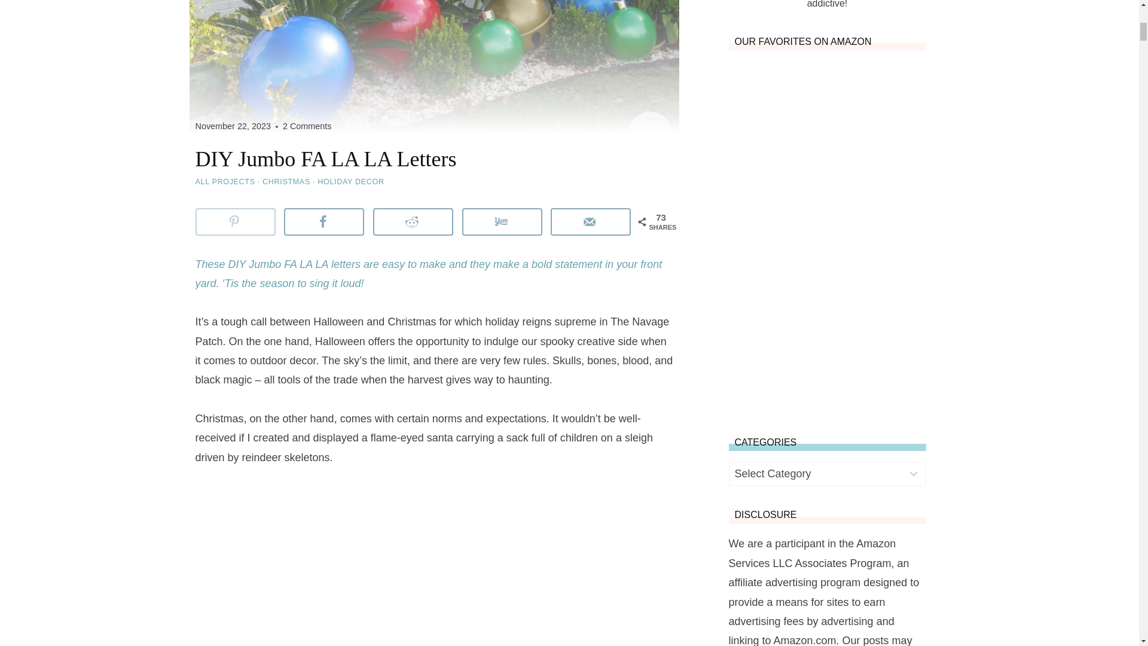 The height and width of the screenshot is (646, 1148). Describe the element at coordinates (323, 221) in the screenshot. I see `Share on Facebook` at that location.